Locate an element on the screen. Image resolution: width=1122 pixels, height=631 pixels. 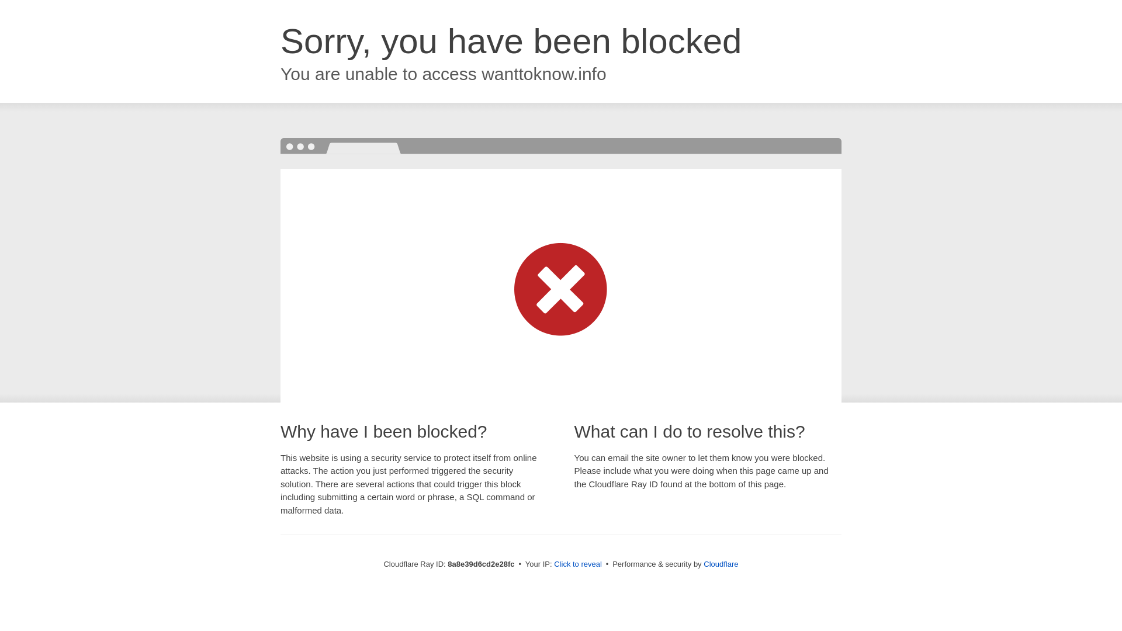
Cloudflare is located at coordinates (721, 564).